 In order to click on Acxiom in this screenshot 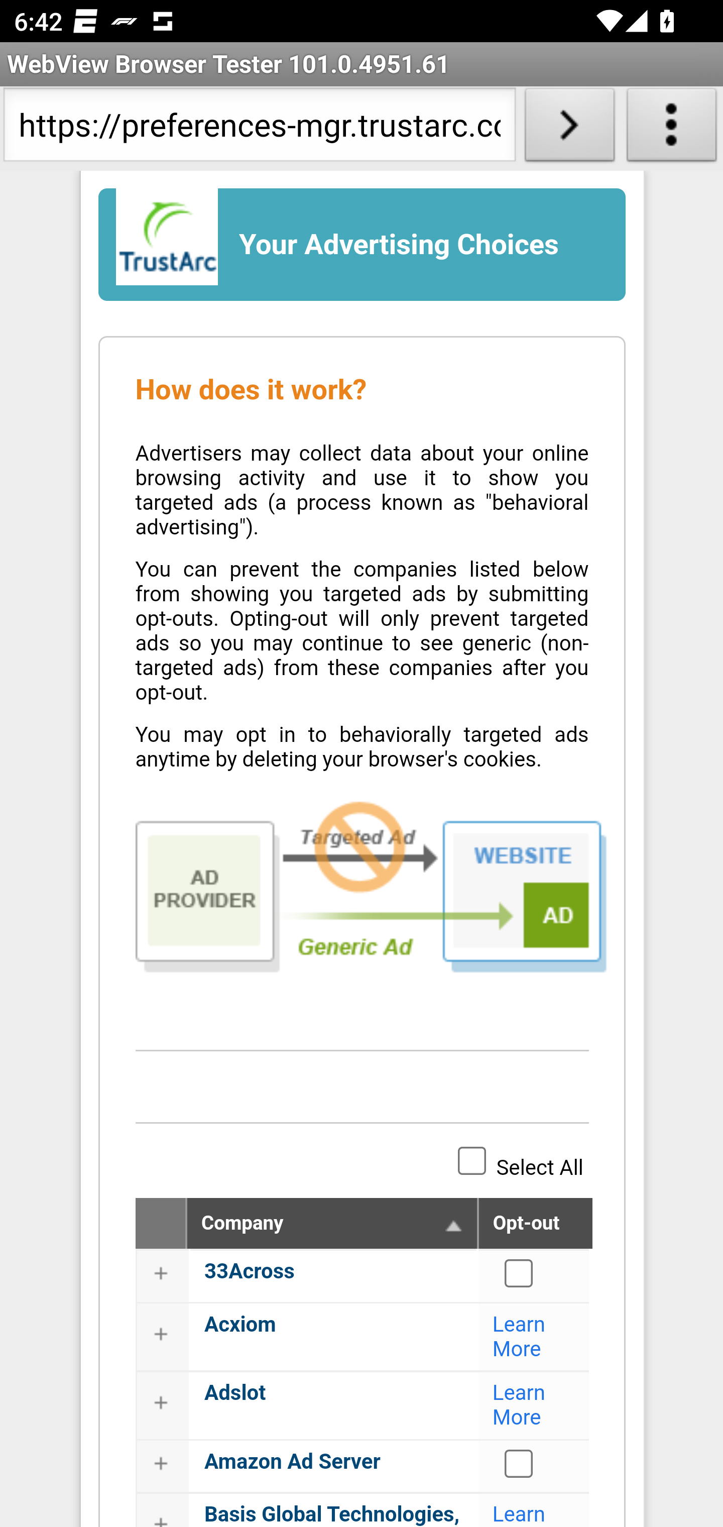, I will do `click(240, 1325)`.